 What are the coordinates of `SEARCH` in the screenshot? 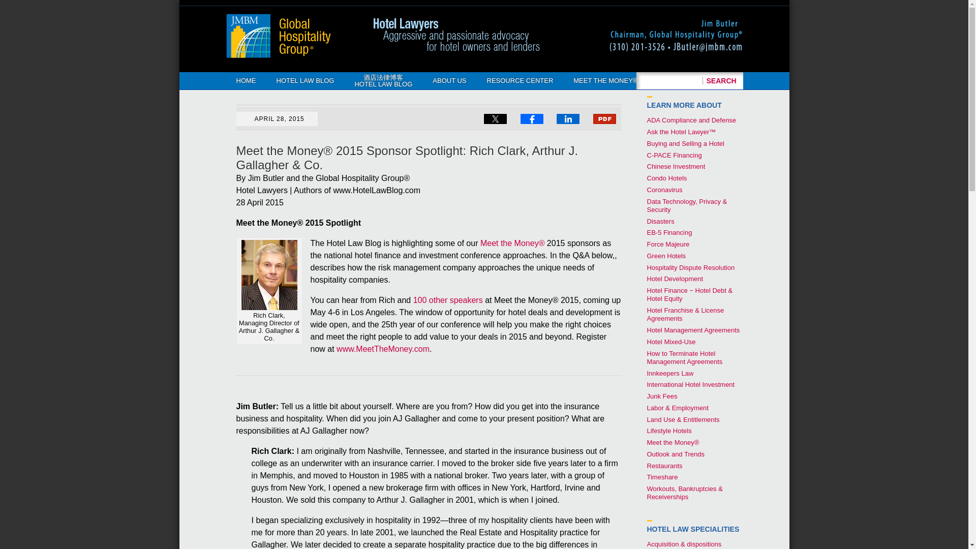 It's located at (722, 80).